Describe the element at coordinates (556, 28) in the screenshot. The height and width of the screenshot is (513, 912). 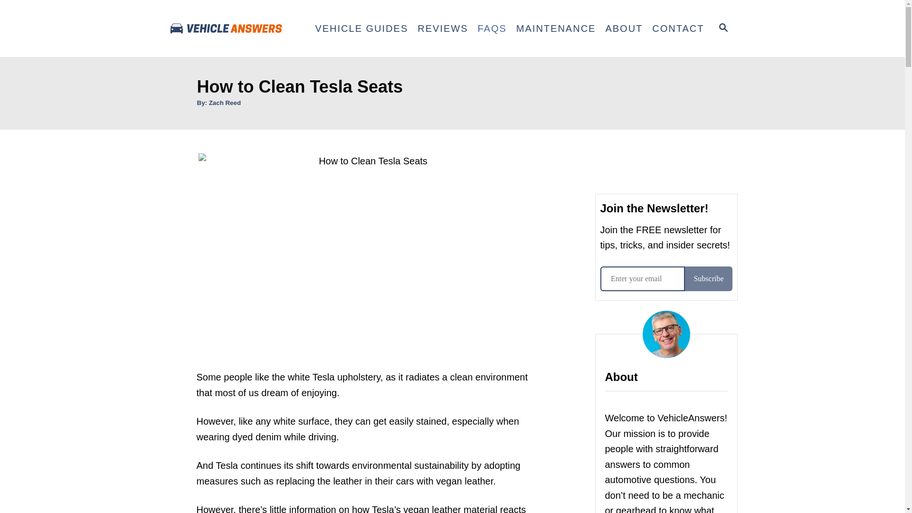
I see `MAINTENANCE` at that location.